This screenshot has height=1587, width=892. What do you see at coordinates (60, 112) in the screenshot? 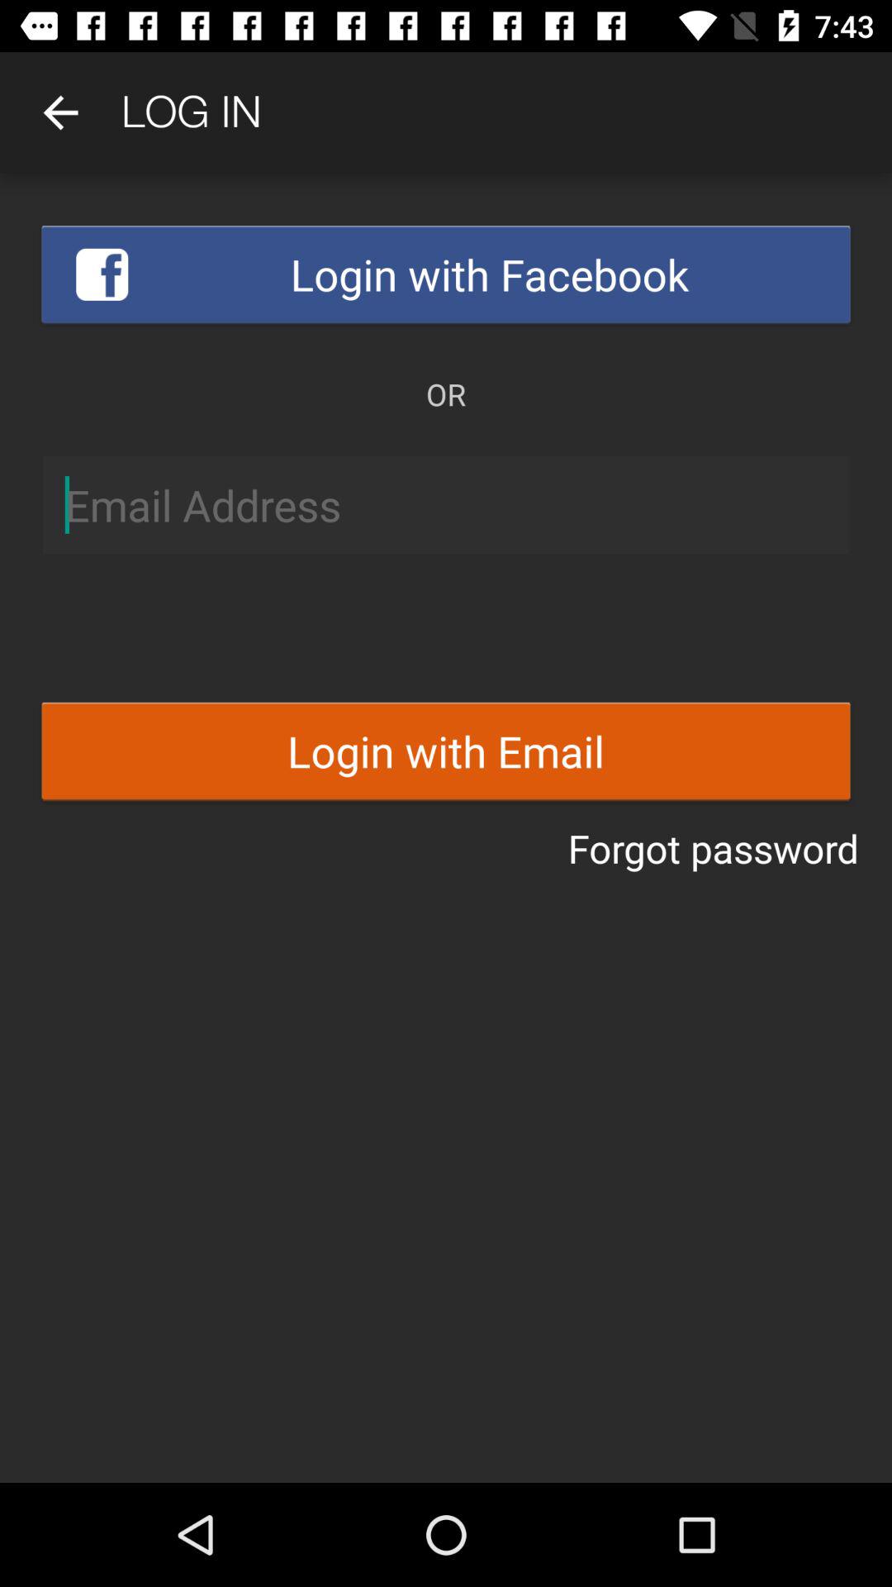
I see `press item above login with facebook icon` at bounding box center [60, 112].